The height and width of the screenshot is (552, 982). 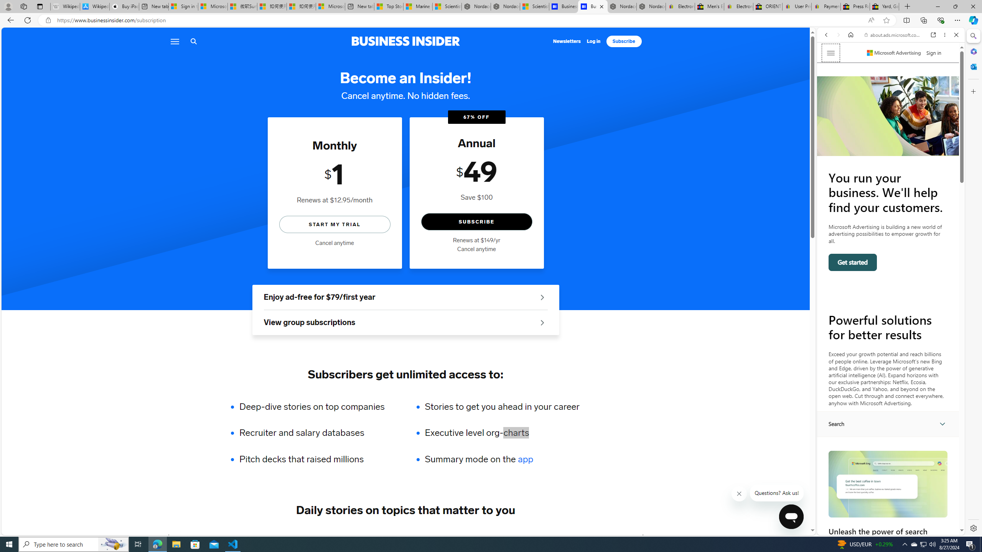 What do you see at coordinates (853, 262) in the screenshot?
I see `Get started` at bounding box center [853, 262].